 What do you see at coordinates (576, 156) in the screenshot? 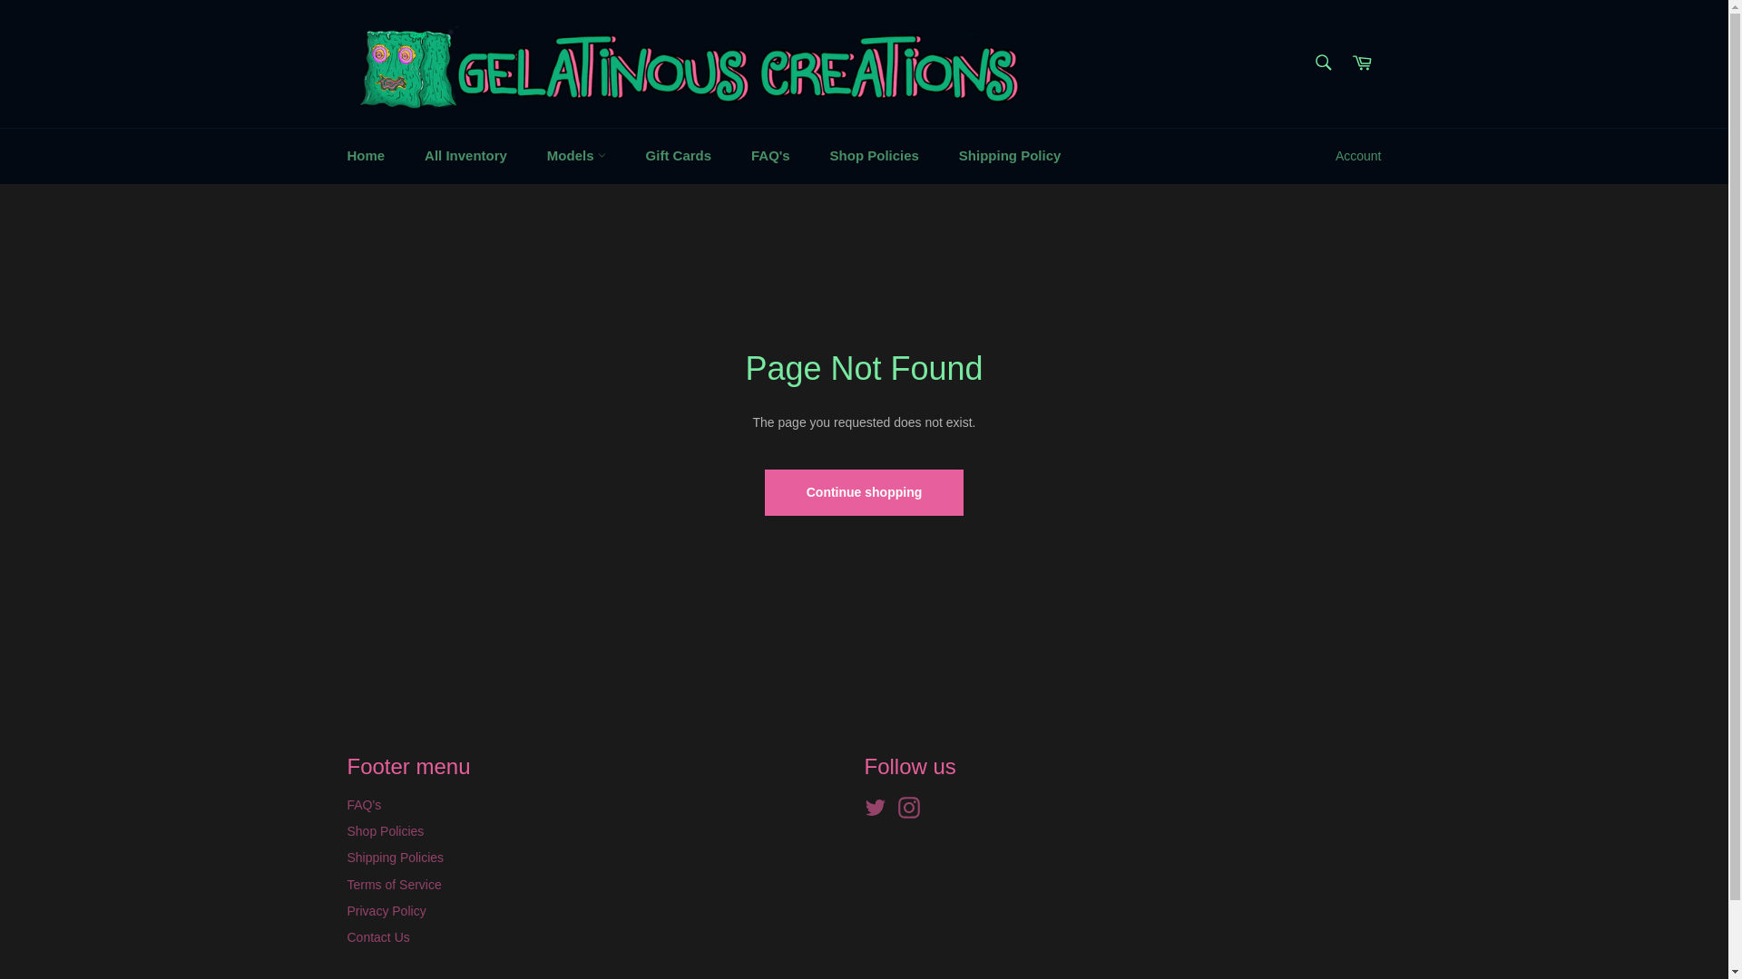
I see `Models` at bounding box center [576, 156].